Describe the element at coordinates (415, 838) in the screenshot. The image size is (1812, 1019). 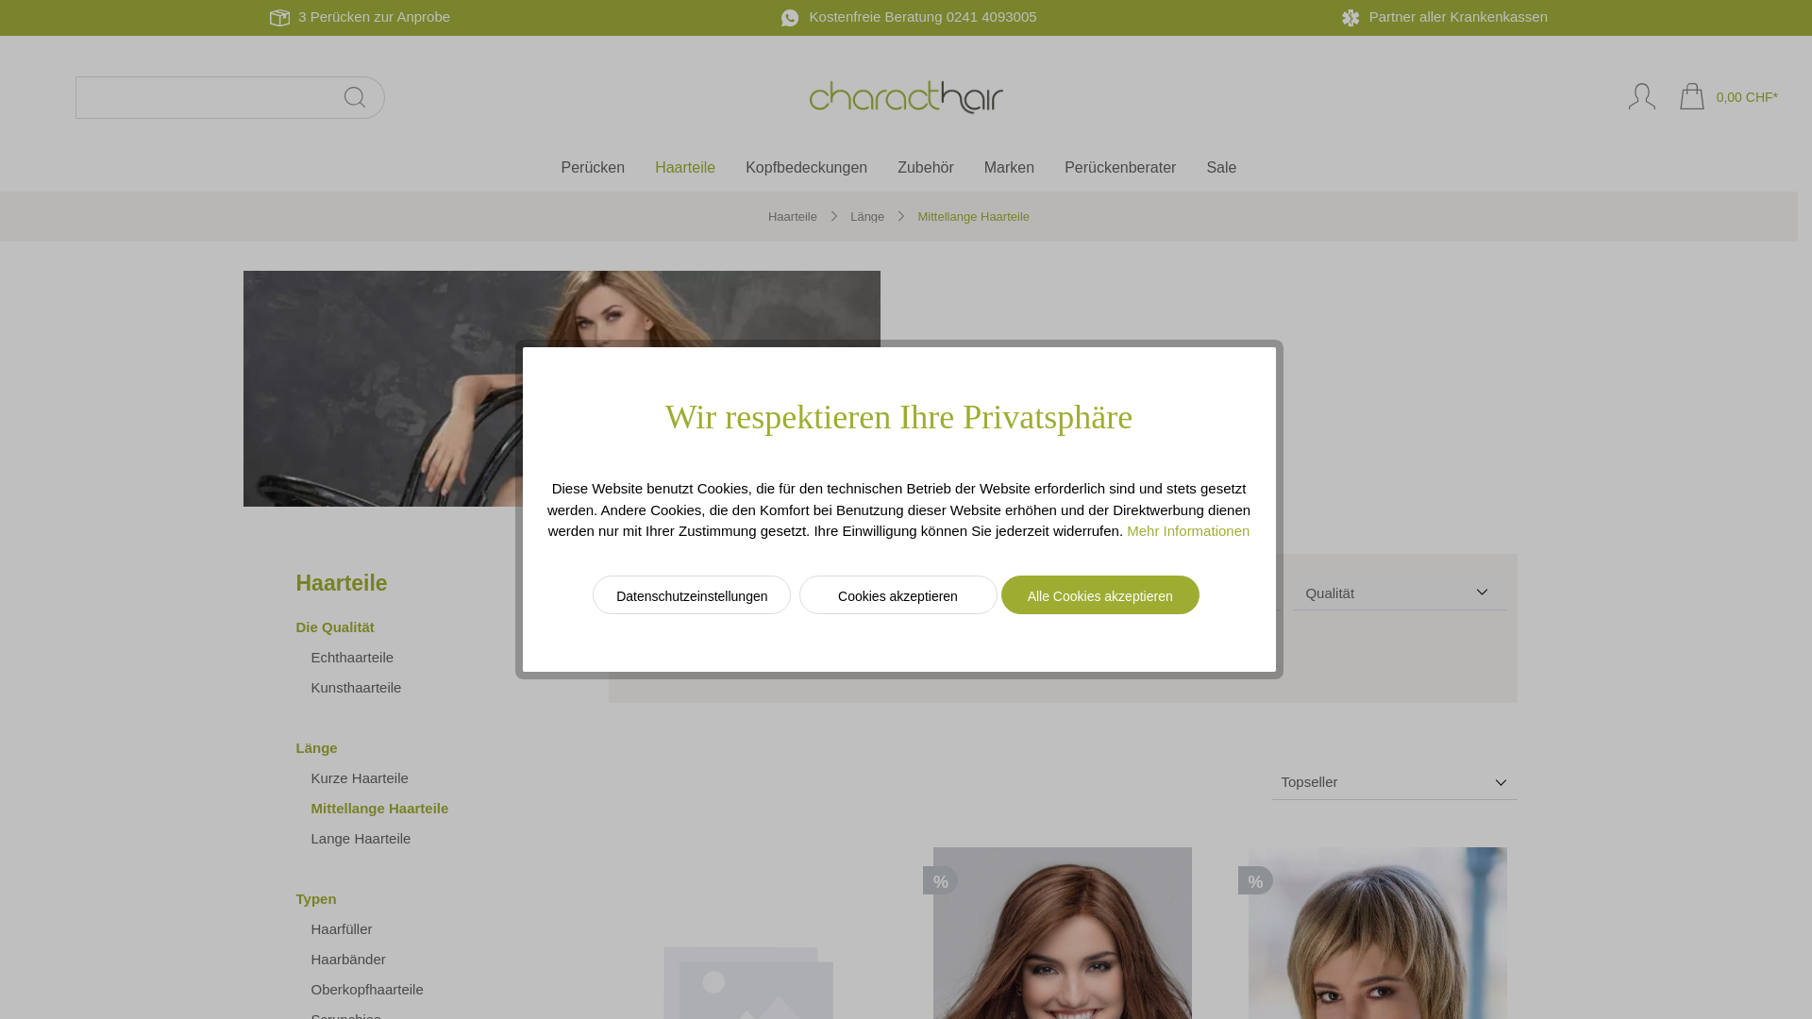
I see `Lange Haarteile` at that location.